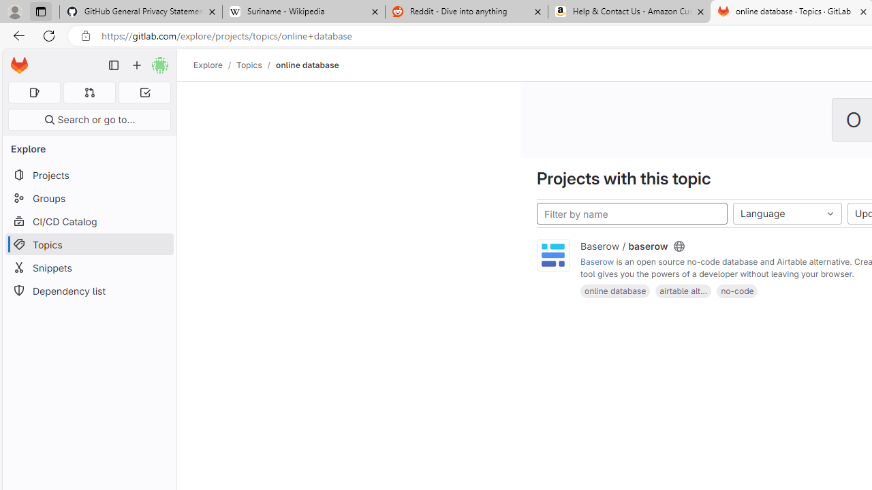 This screenshot has height=490, width=872. I want to click on online database, so click(307, 65).